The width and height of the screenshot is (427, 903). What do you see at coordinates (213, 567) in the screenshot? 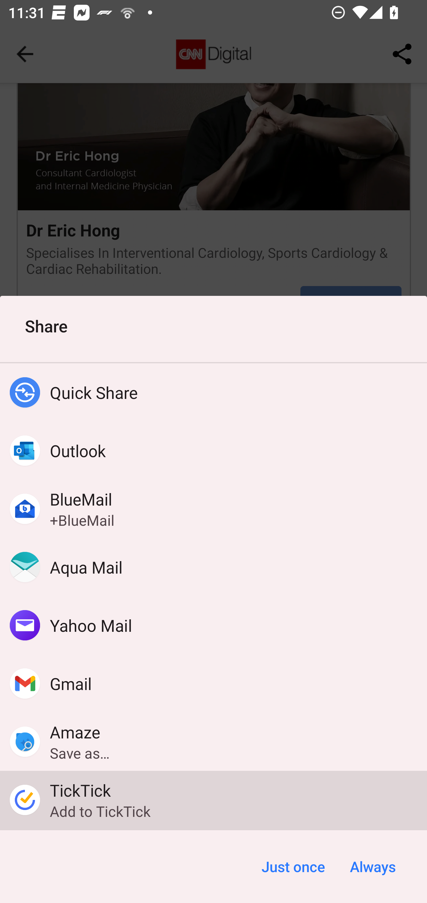
I see `Aqua Mail` at bounding box center [213, 567].